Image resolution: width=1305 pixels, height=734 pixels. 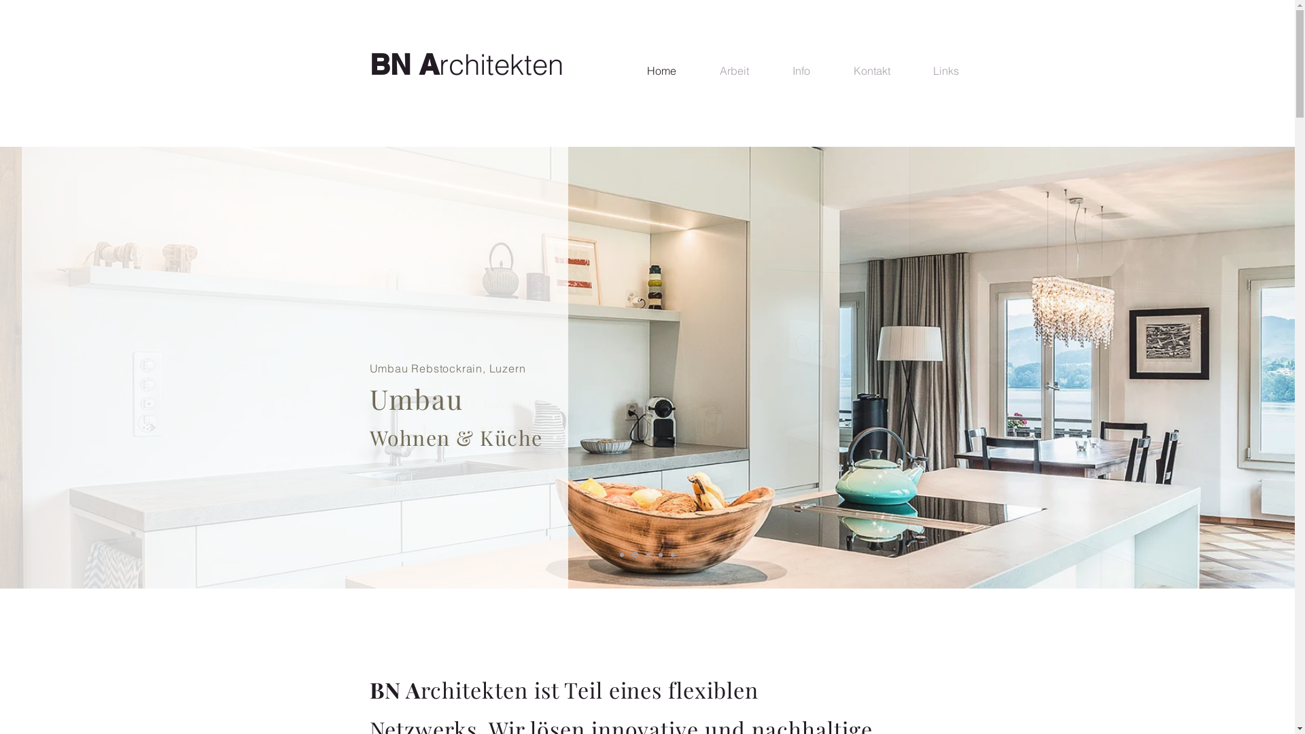 I want to click on Kontakt, so click(x=872, y=71).